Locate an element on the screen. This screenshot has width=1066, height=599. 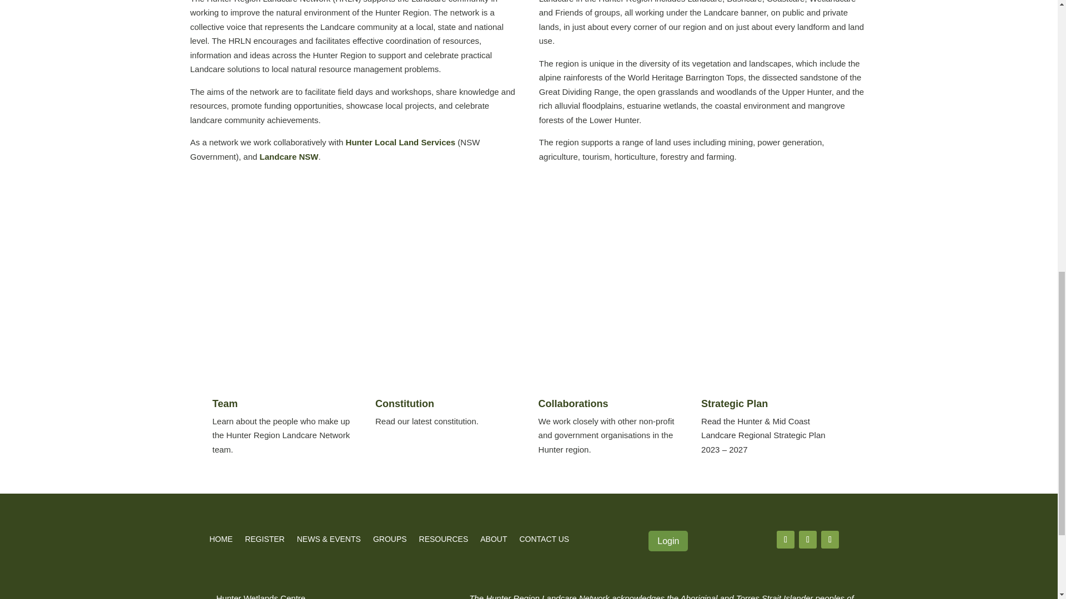
ABOUT is located at coordinates (494, 541).